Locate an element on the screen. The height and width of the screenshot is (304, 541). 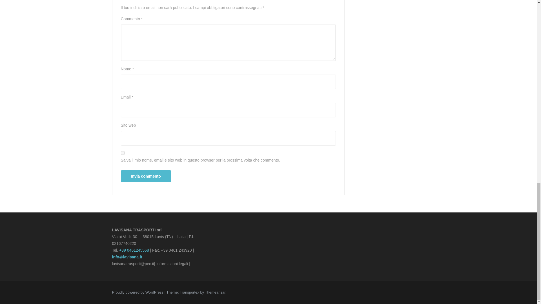
Informazioni legali is located at coordinates (172, 263).